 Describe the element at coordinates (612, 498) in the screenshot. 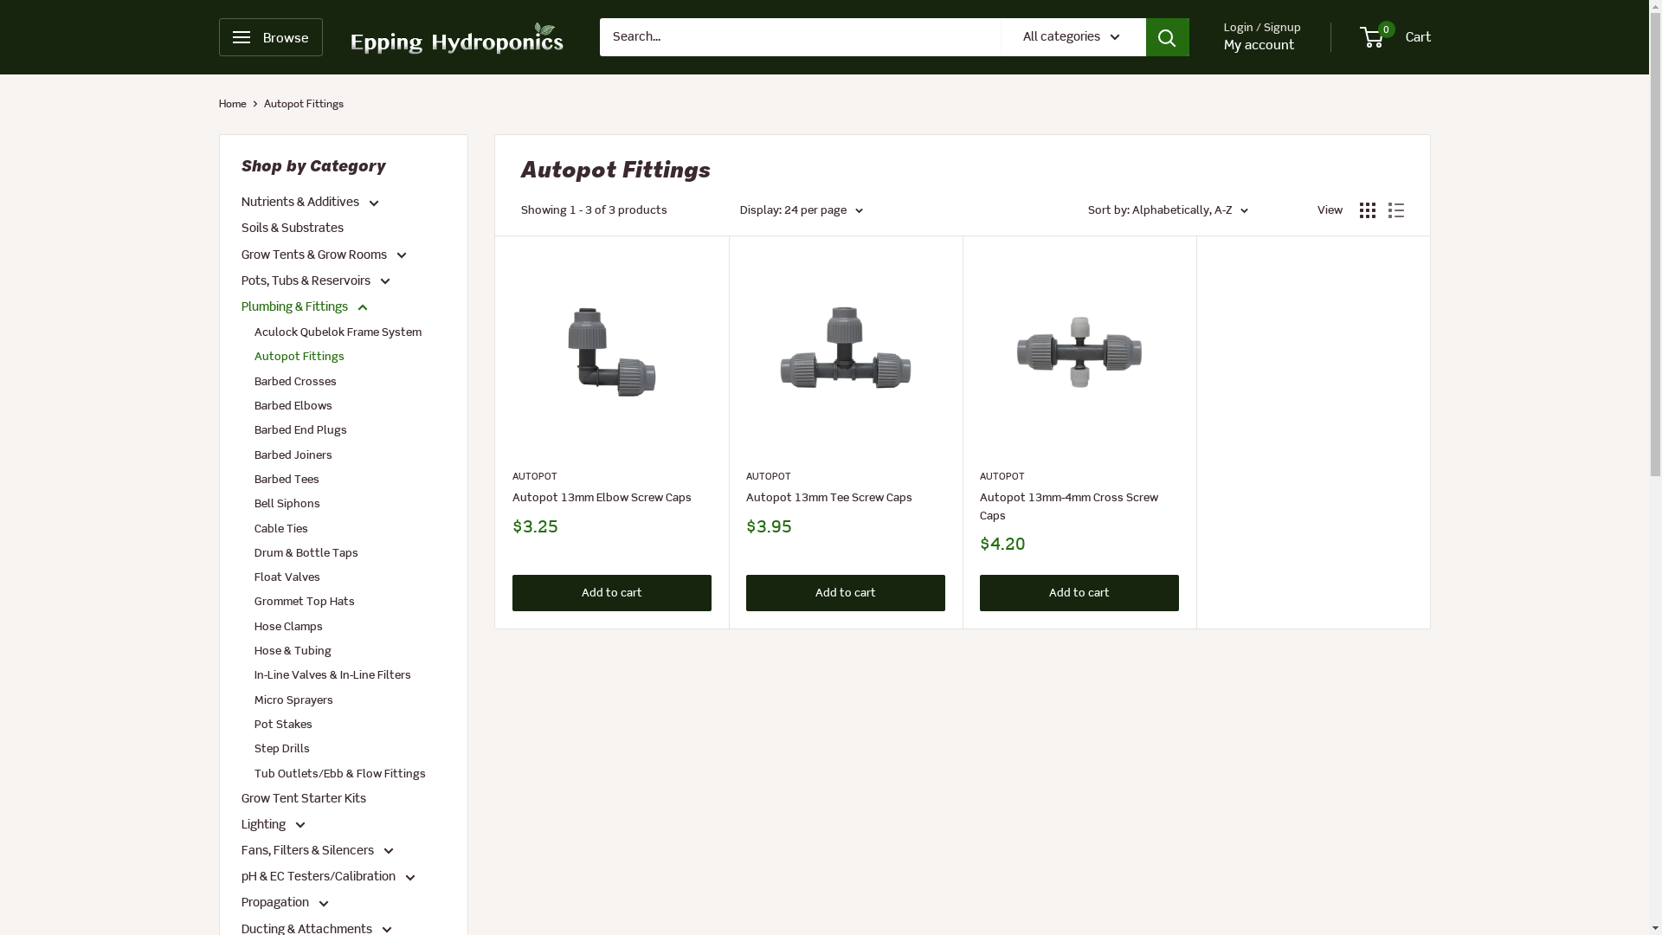

I see `Autopot 13mm Elbow Screw Caps` at that location.